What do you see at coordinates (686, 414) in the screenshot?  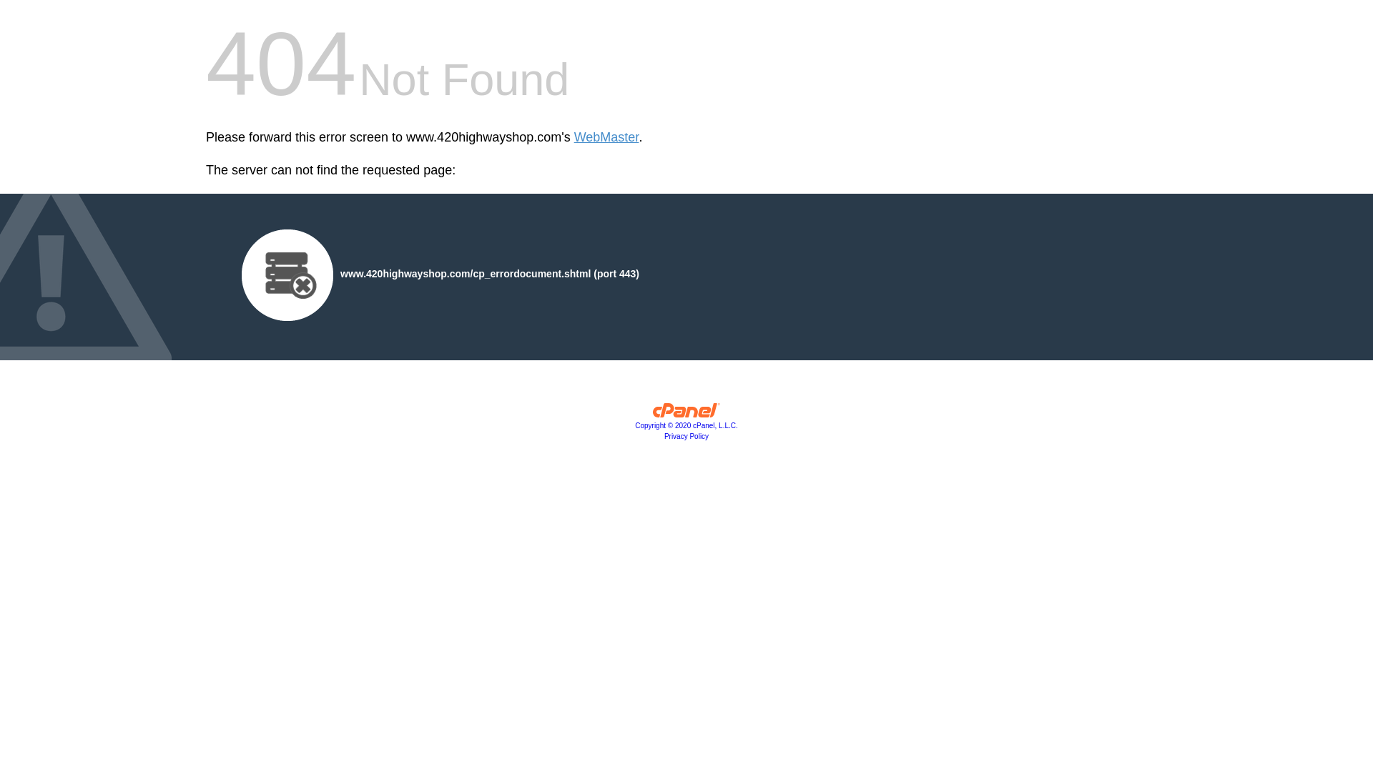 I see `cPanel, Inc.` at bounding box center [686, 414].